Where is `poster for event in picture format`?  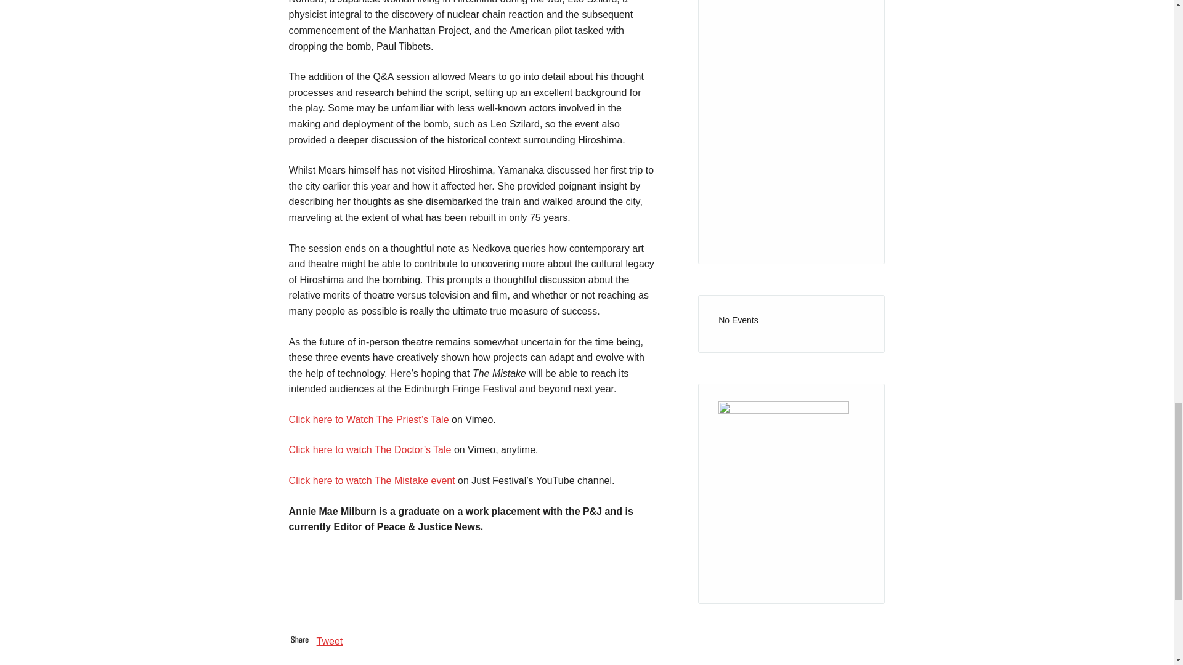 poster for event in picture format is located at coordinates (791, 68).